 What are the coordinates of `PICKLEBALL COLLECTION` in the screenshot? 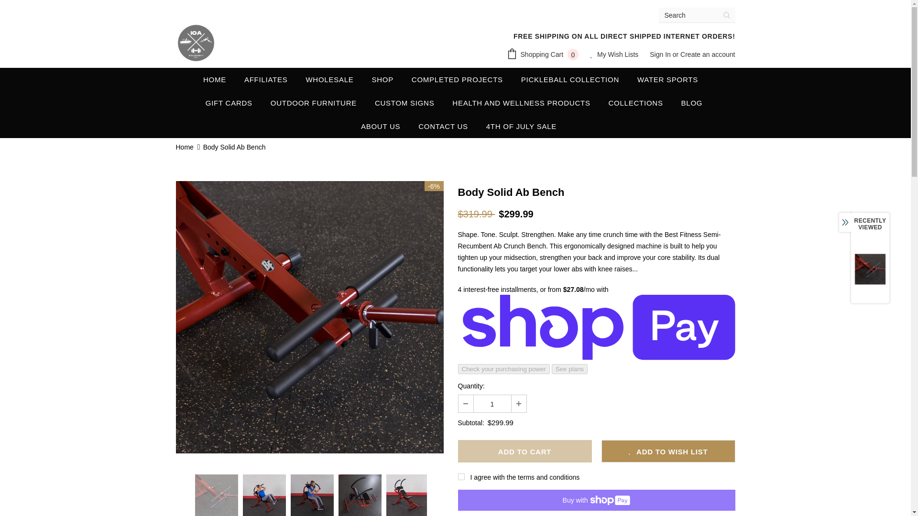 It's located at (570, 79).